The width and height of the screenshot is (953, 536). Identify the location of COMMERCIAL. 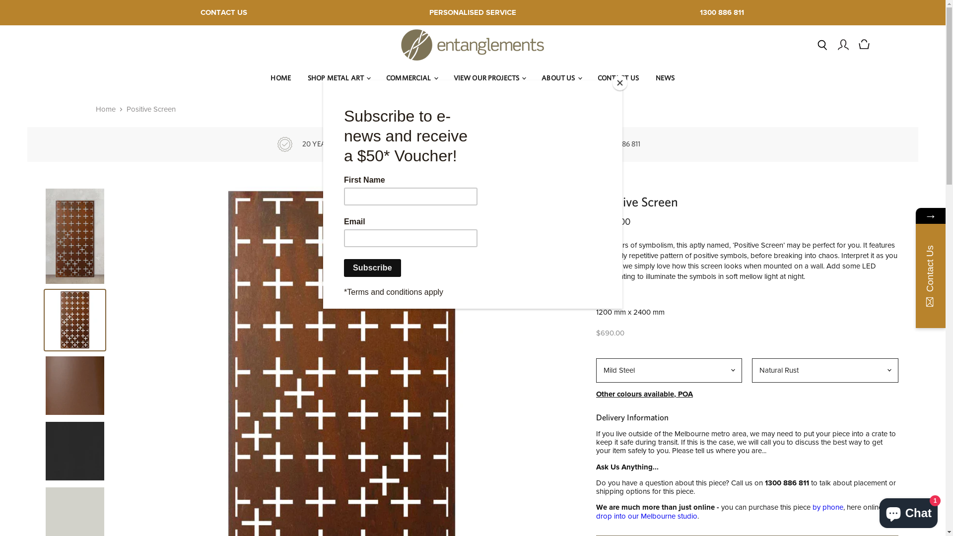
(411, 78).